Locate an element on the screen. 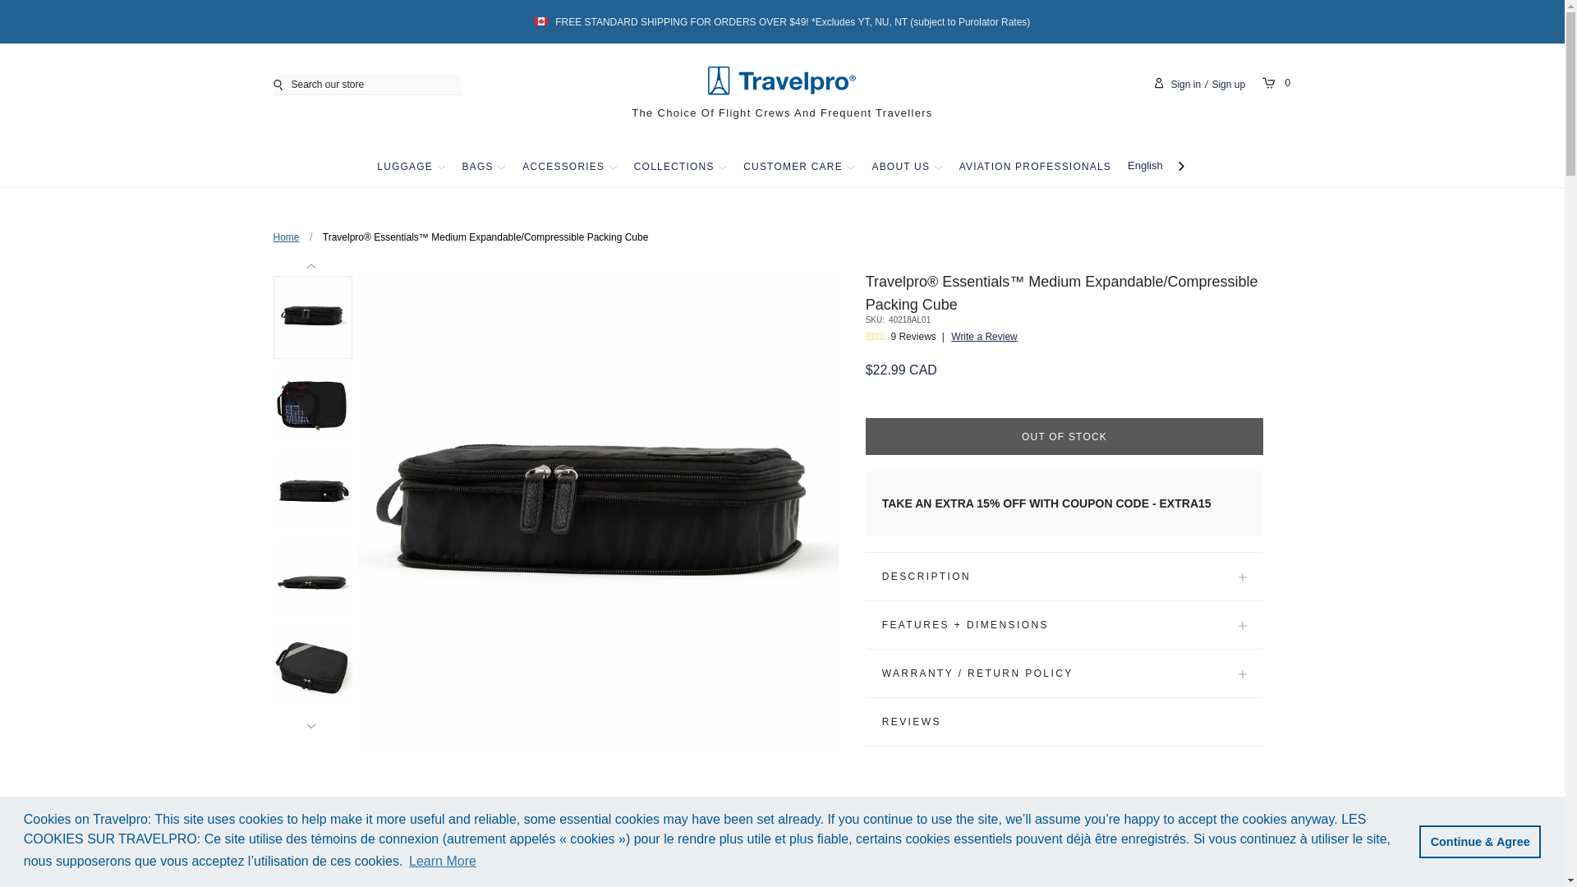 The image size is (1577, 887). Learn More is located at coordinates (443, 861).